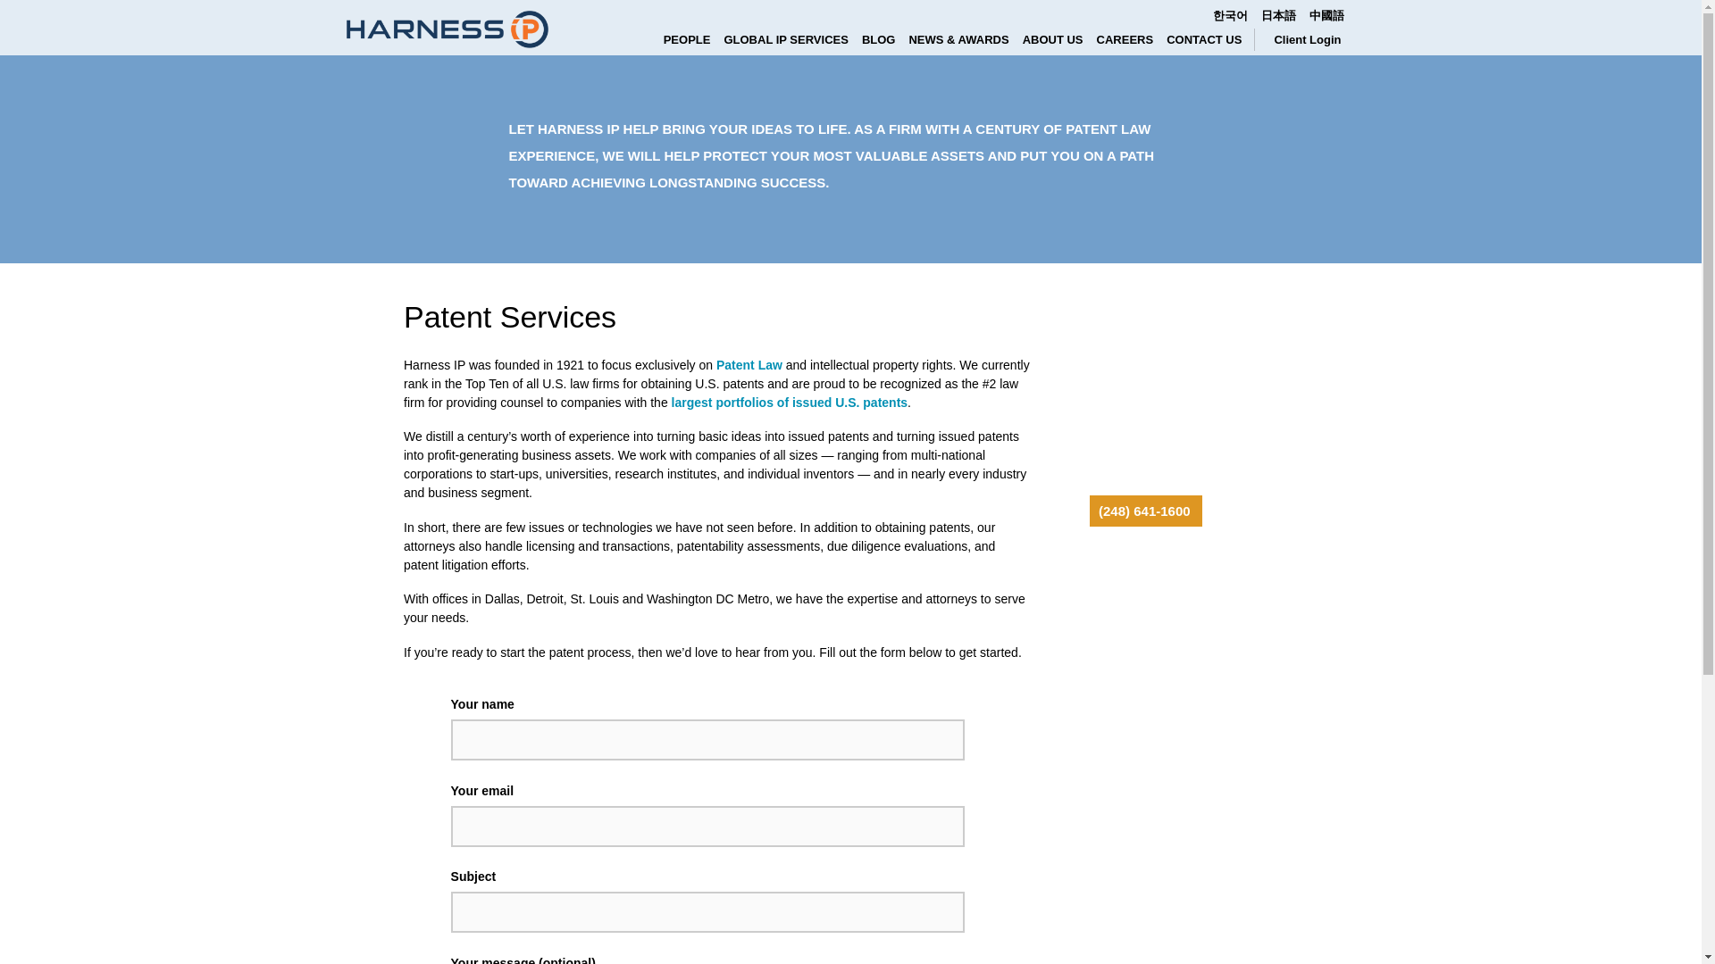 Image resolution: width=1715 pixels, height=964 pixels. Describe the element at coordinates (1210, 39) in the screenshot. I see `CONTACT US` at that location.